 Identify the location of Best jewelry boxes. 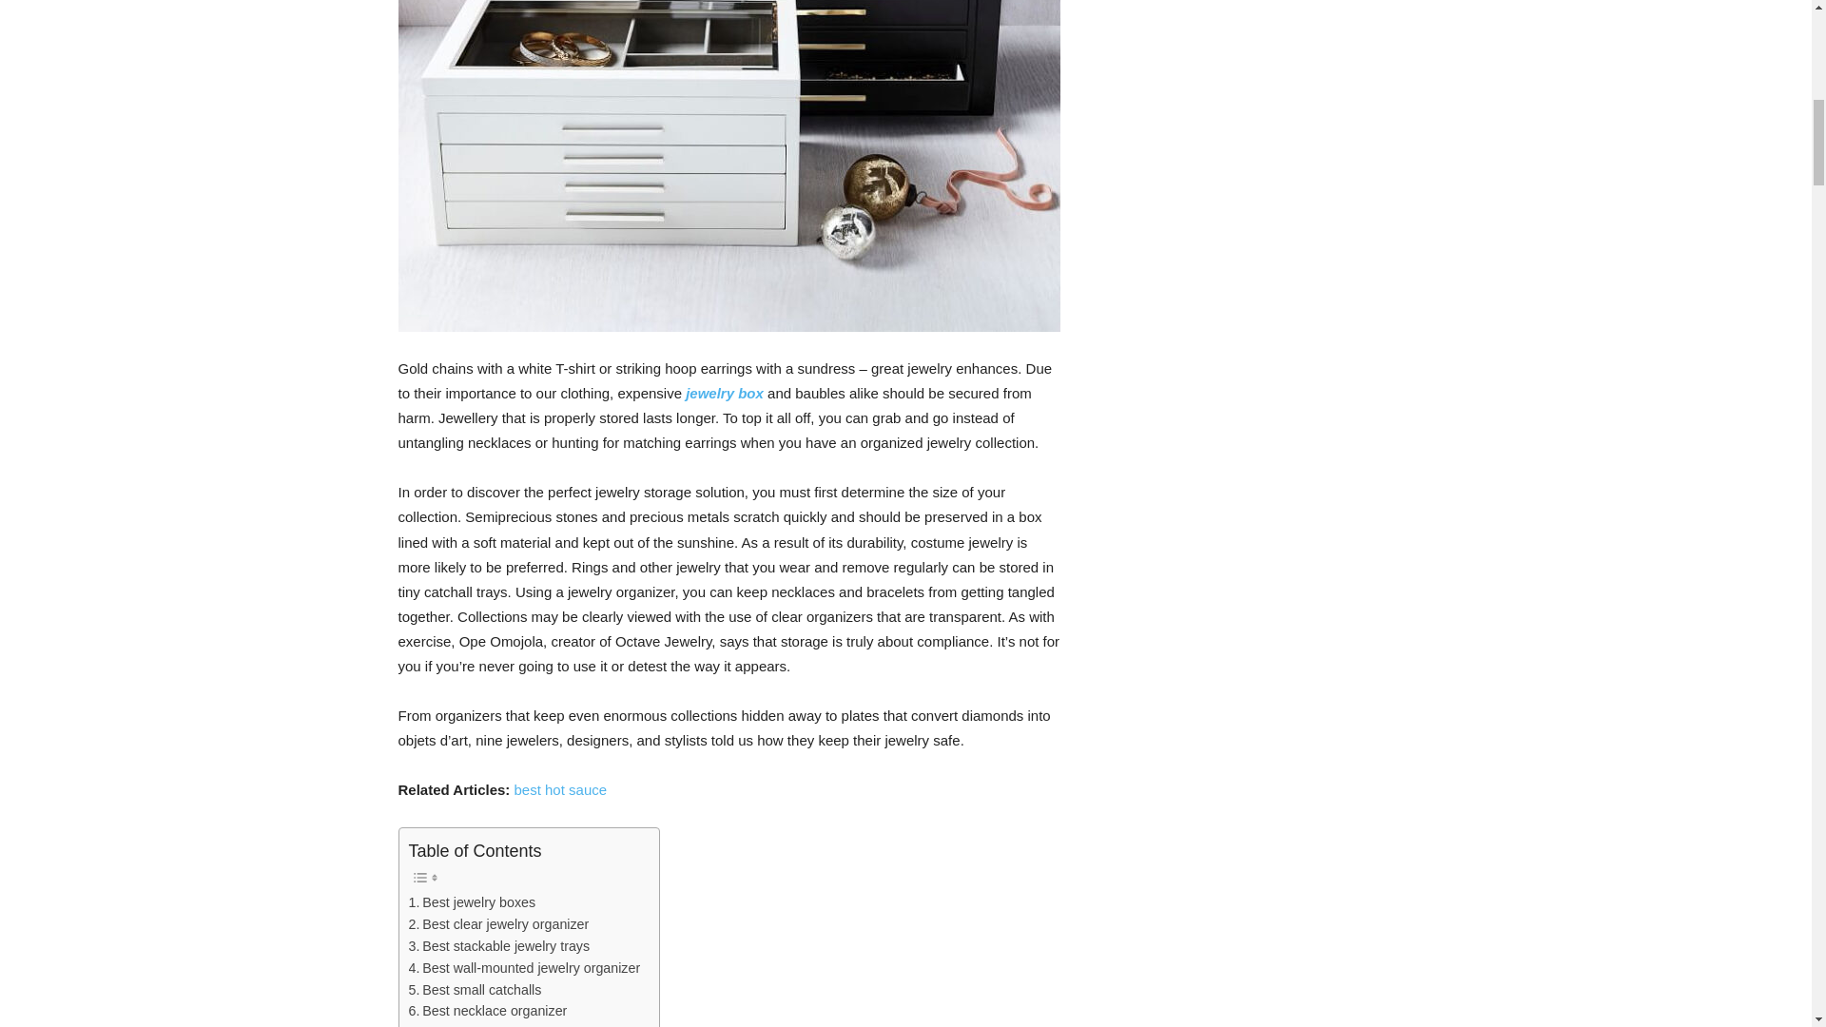
(473, 903).